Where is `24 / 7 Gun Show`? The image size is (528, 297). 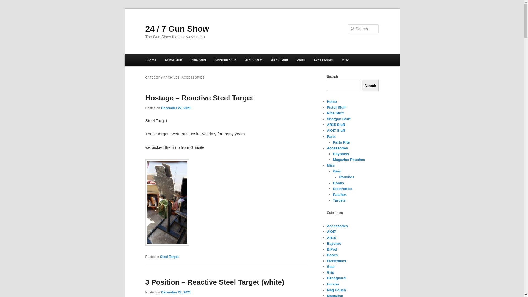 24 / 7 Gun Show is located at coordinates (177, 29).